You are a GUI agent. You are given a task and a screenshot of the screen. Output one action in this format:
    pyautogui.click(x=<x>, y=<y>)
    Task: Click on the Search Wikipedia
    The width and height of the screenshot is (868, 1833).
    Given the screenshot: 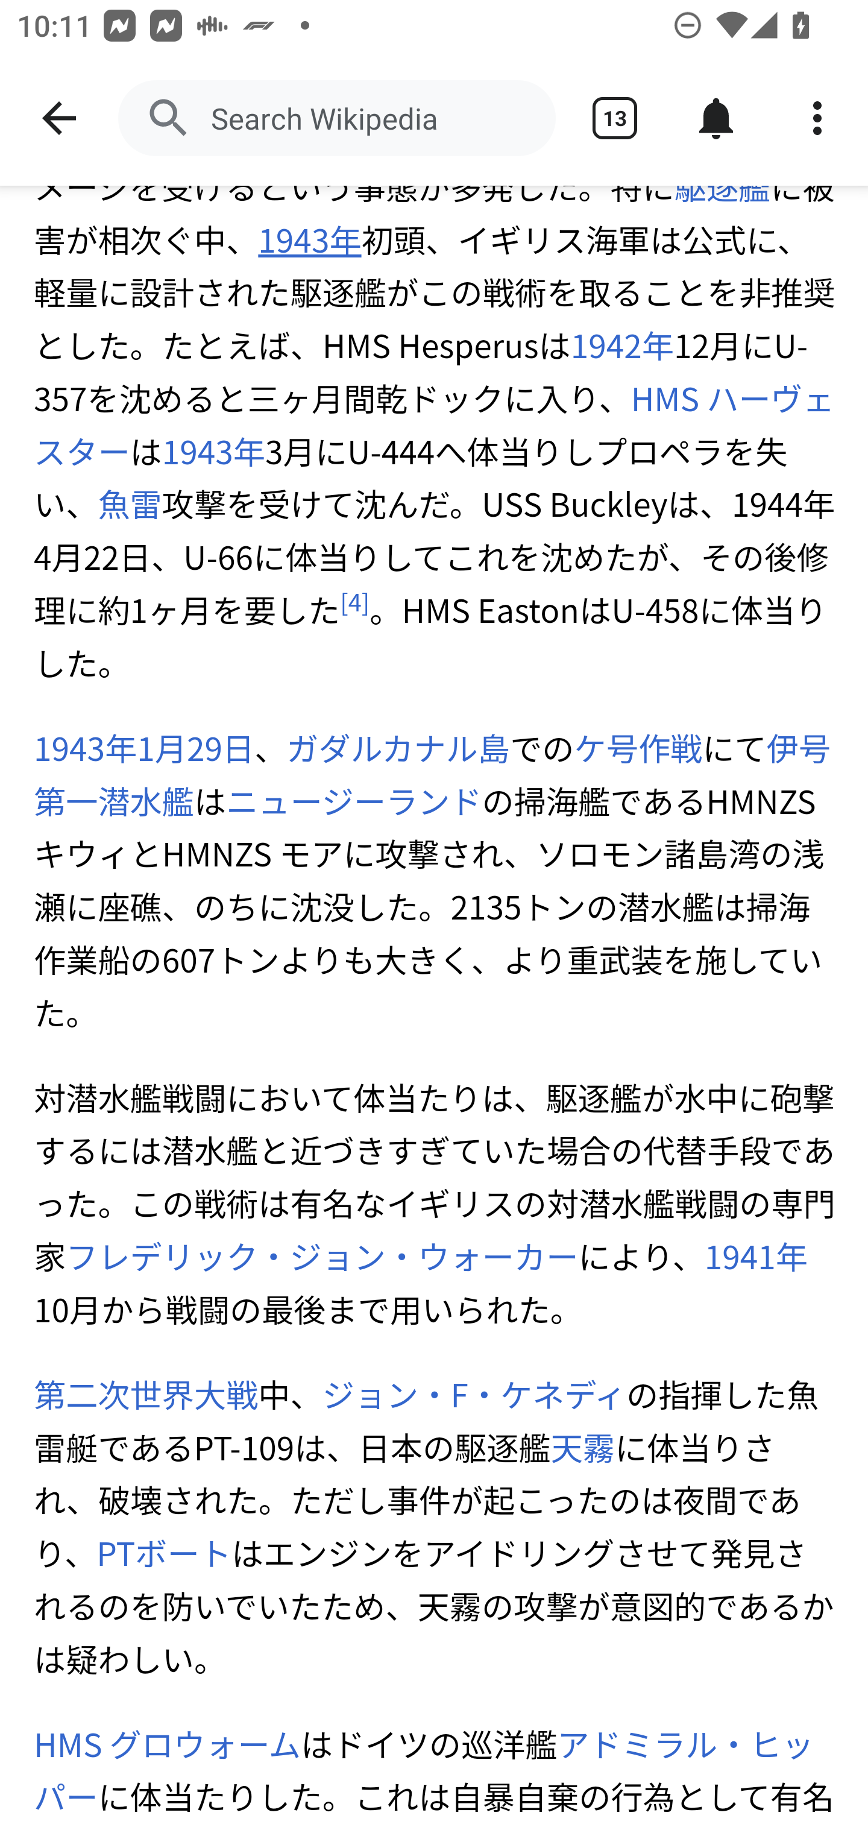 What is the action you would take?
    pyautogui.click(x=336, y=118)
    